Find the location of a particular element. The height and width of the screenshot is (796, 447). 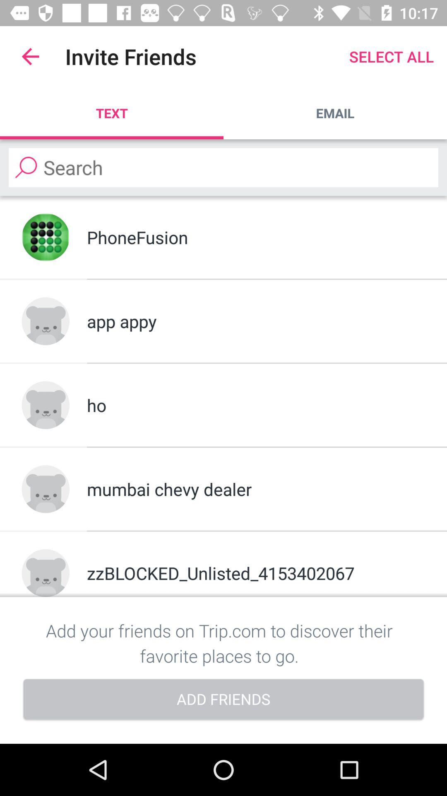

open item above text app is located at coordinates (30, 56).